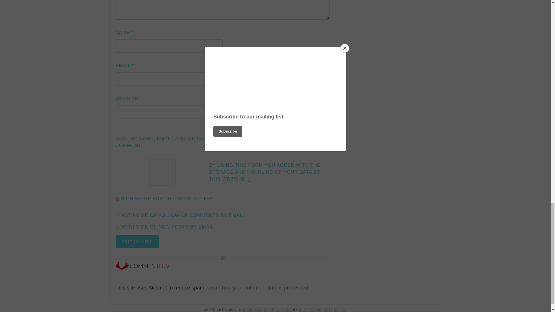 The width and height of the screenshot is (555, 312). What do you see at coordinates (223, 258) in the screenshot?
I see `on` at bounding box center [223, 258].